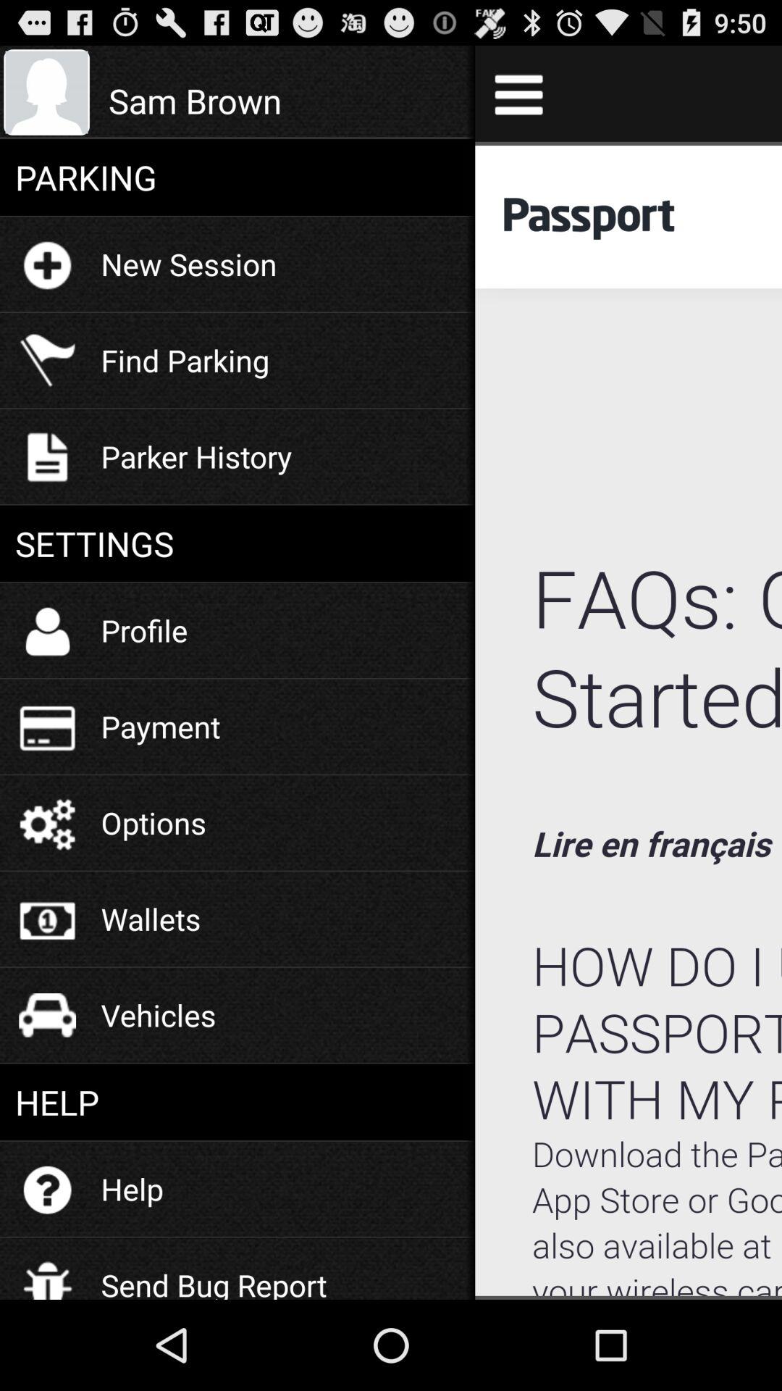 The image size is (782, 1391). Describe the element at coordinates (196, 456) in the screenshot. I see `launch the icon below find parking icon` at that location.